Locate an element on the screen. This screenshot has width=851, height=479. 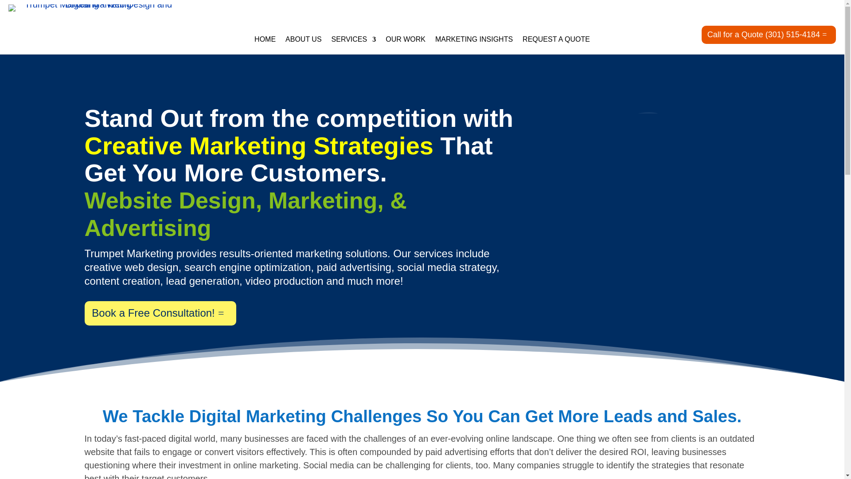
OUR WORK is located at coordinates (405, 41).